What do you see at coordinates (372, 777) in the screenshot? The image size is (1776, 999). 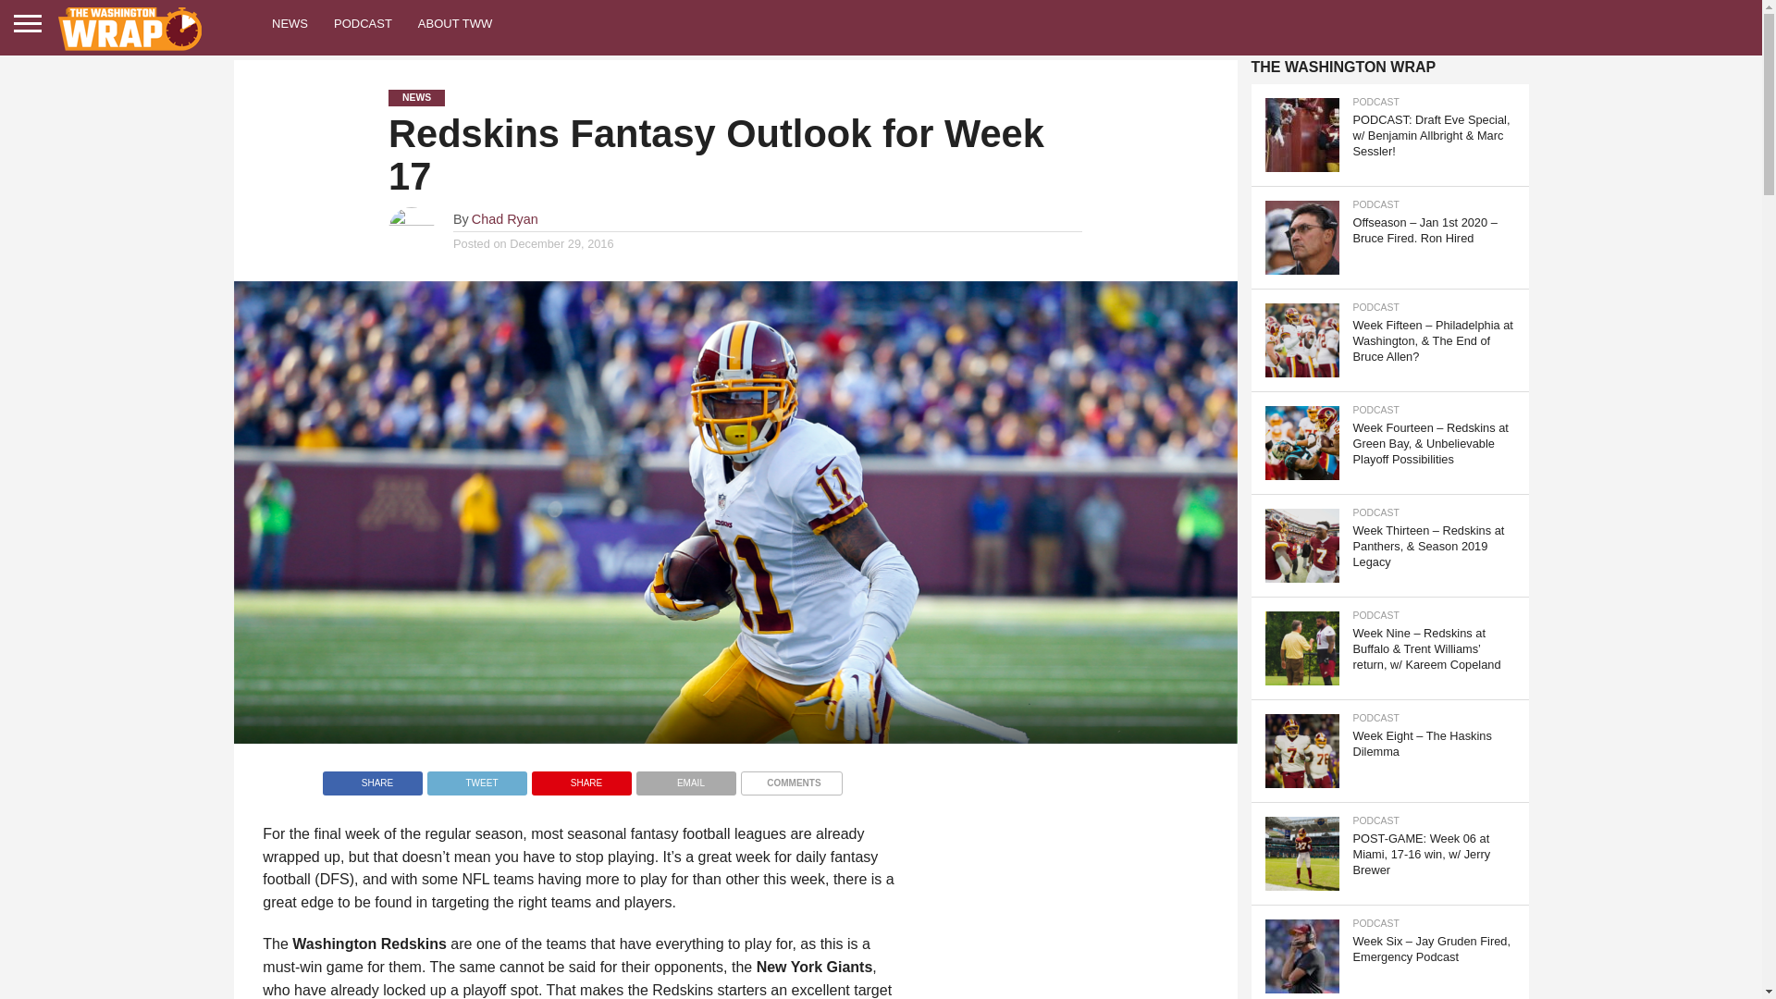 I see `SHARE` at bounding box center [372, 777].